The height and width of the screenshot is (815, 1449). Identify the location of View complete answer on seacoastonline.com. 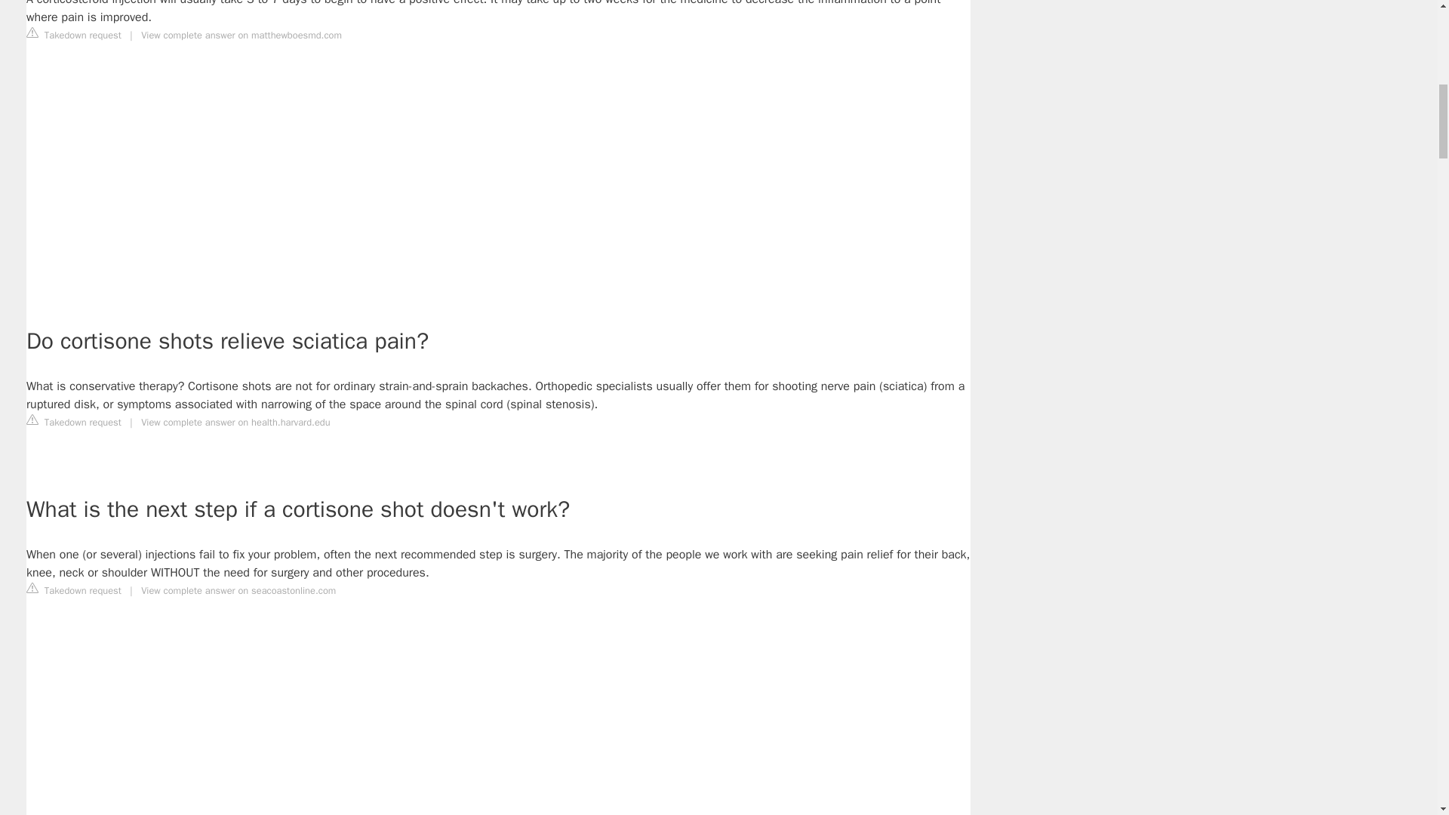
(238, 590).